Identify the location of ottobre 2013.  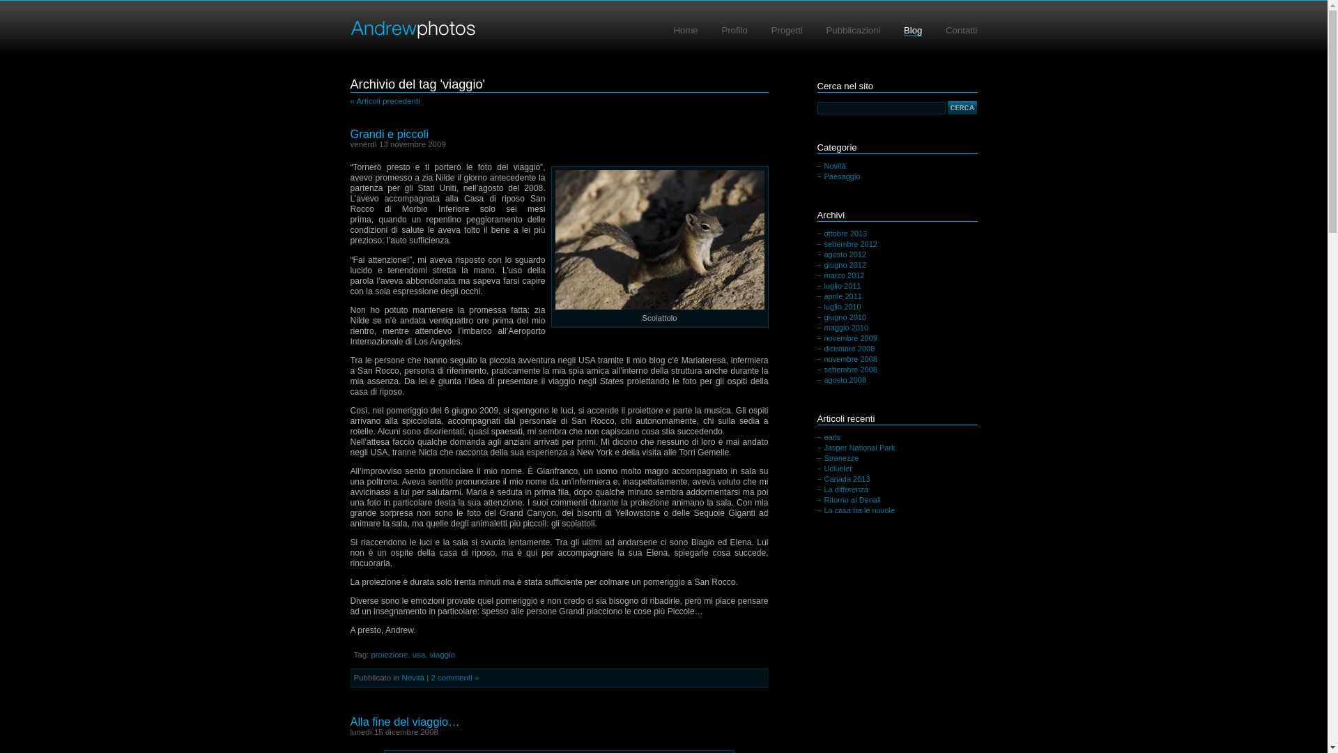
(845, 234).